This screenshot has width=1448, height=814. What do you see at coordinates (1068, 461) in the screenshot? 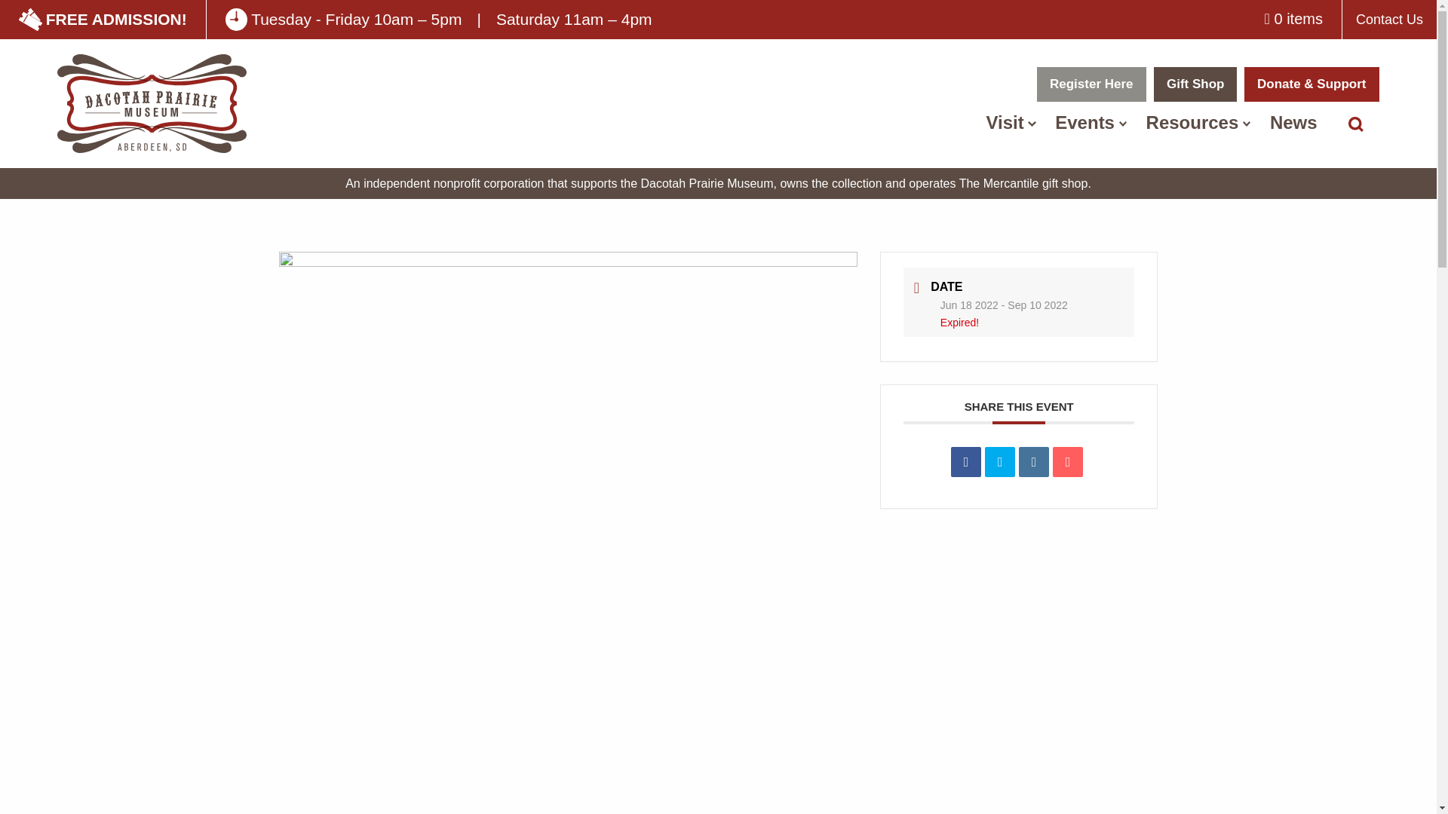
I see `Email` at bounding box center [1068, 461].